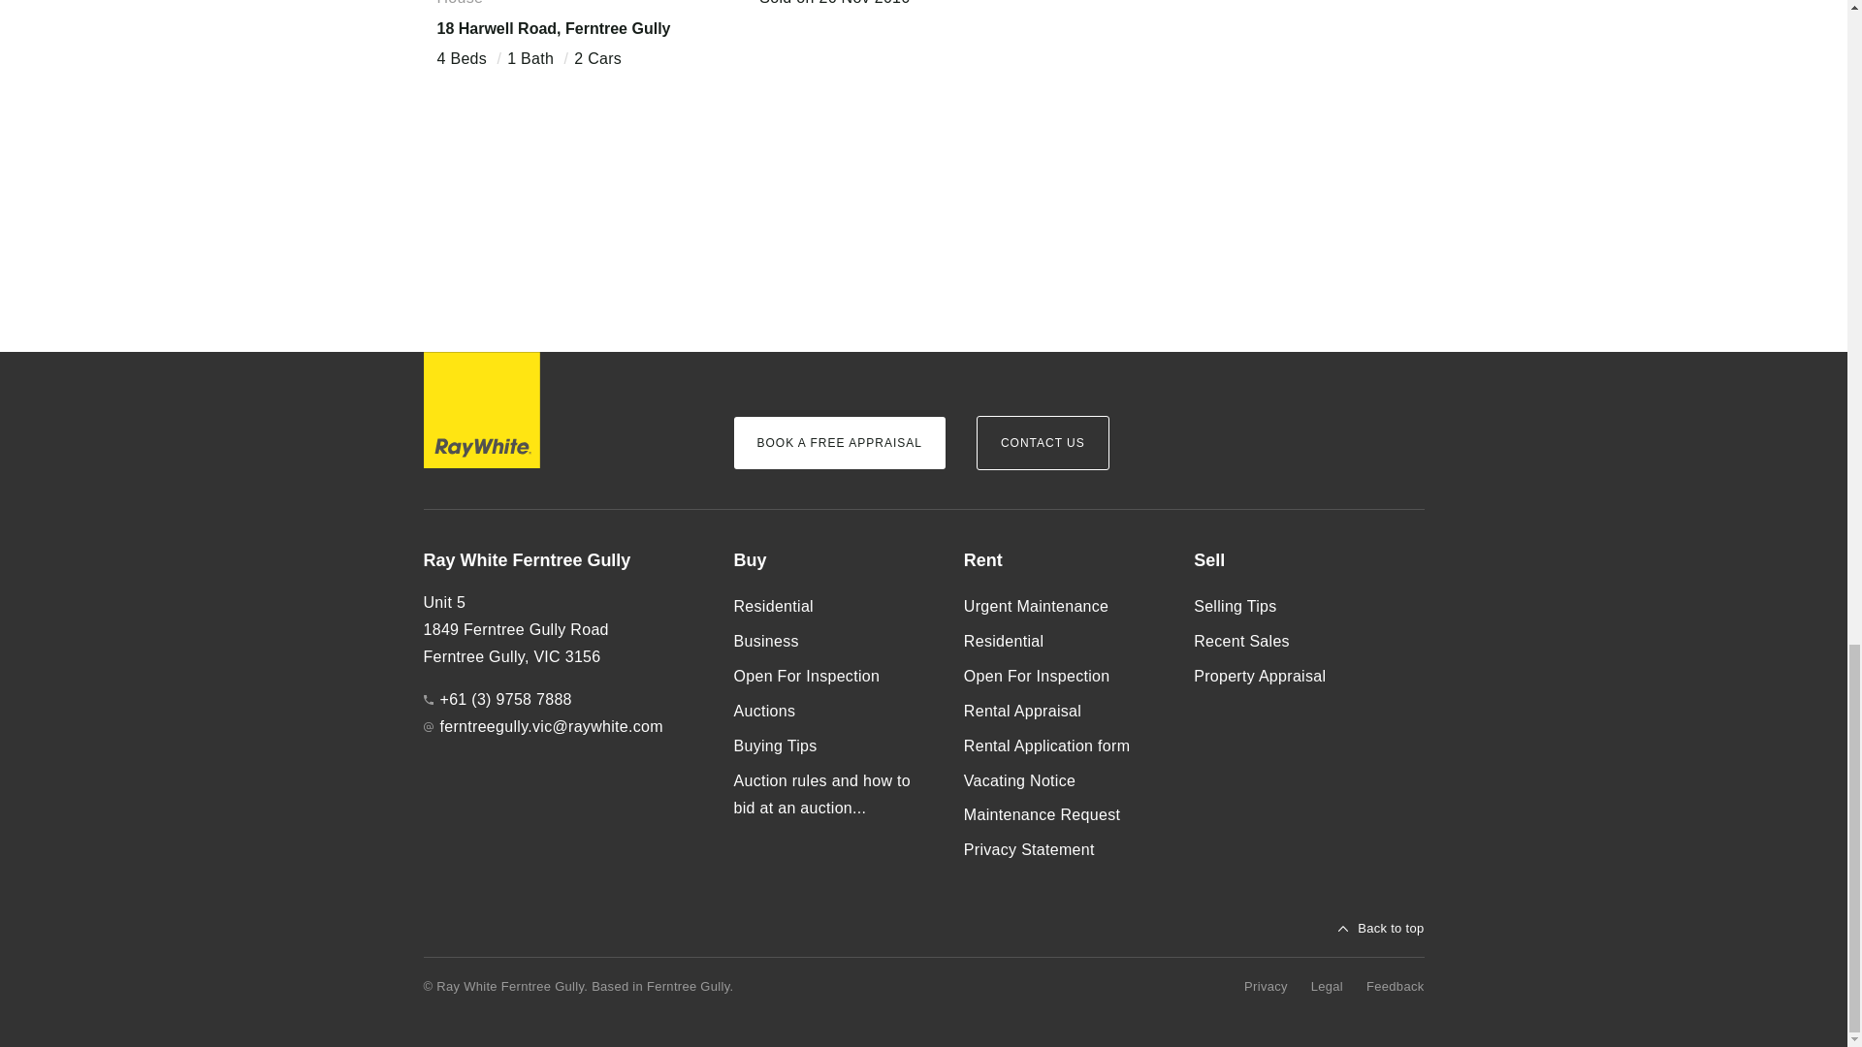  Describe the element at coordinates (1293, 677) in the screenshot. I see `Property Appraisal` at that location.